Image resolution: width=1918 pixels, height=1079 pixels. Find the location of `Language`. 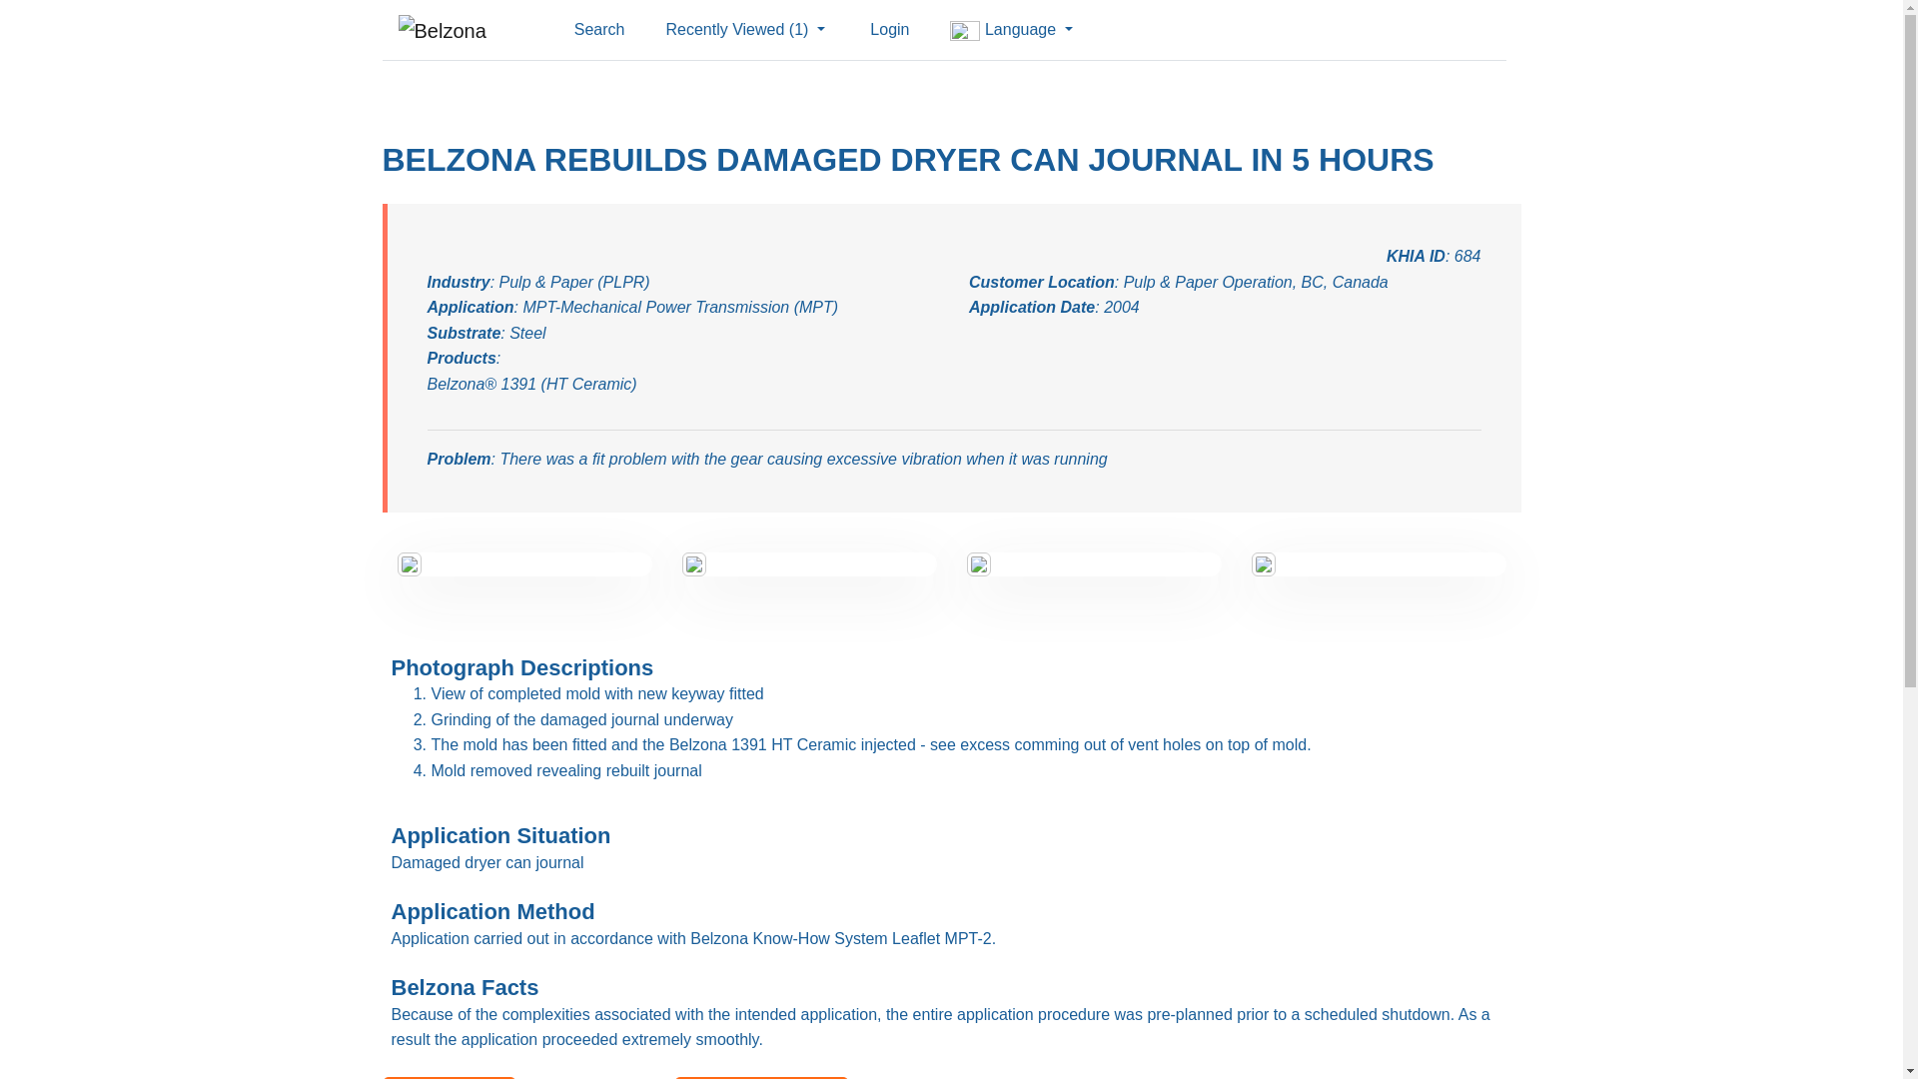

Language is located at coordinates (1010, 29).